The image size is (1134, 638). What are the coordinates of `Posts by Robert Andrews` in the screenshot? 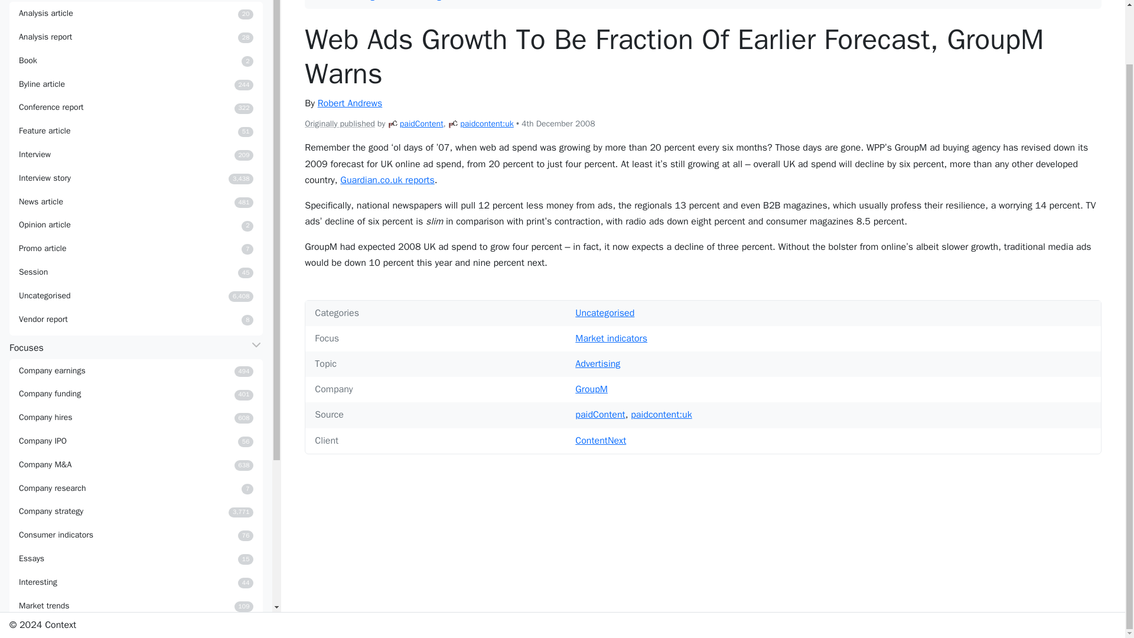 It's located at (136, 248).